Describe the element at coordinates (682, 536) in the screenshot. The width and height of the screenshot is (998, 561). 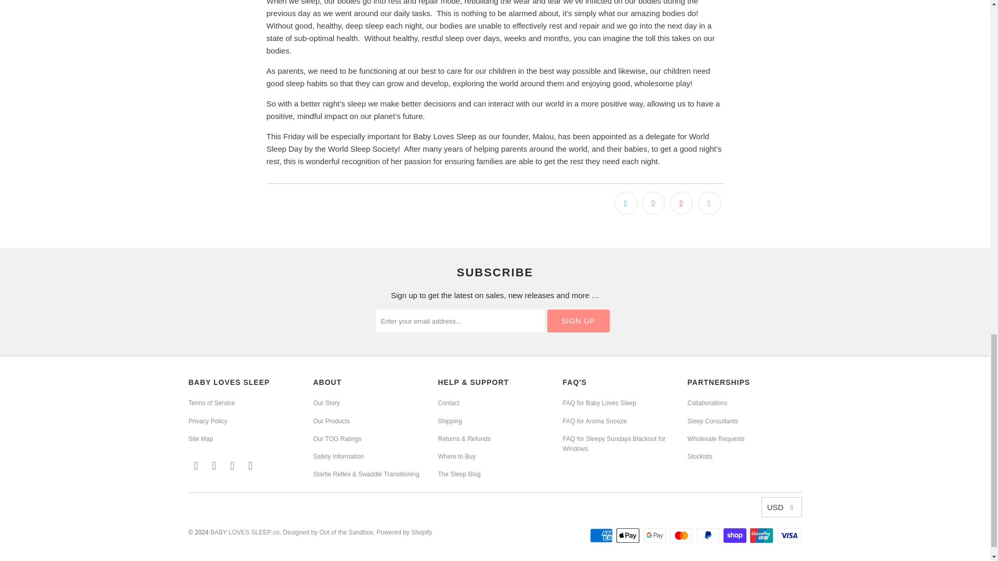
I see `Mastercard` at that location.